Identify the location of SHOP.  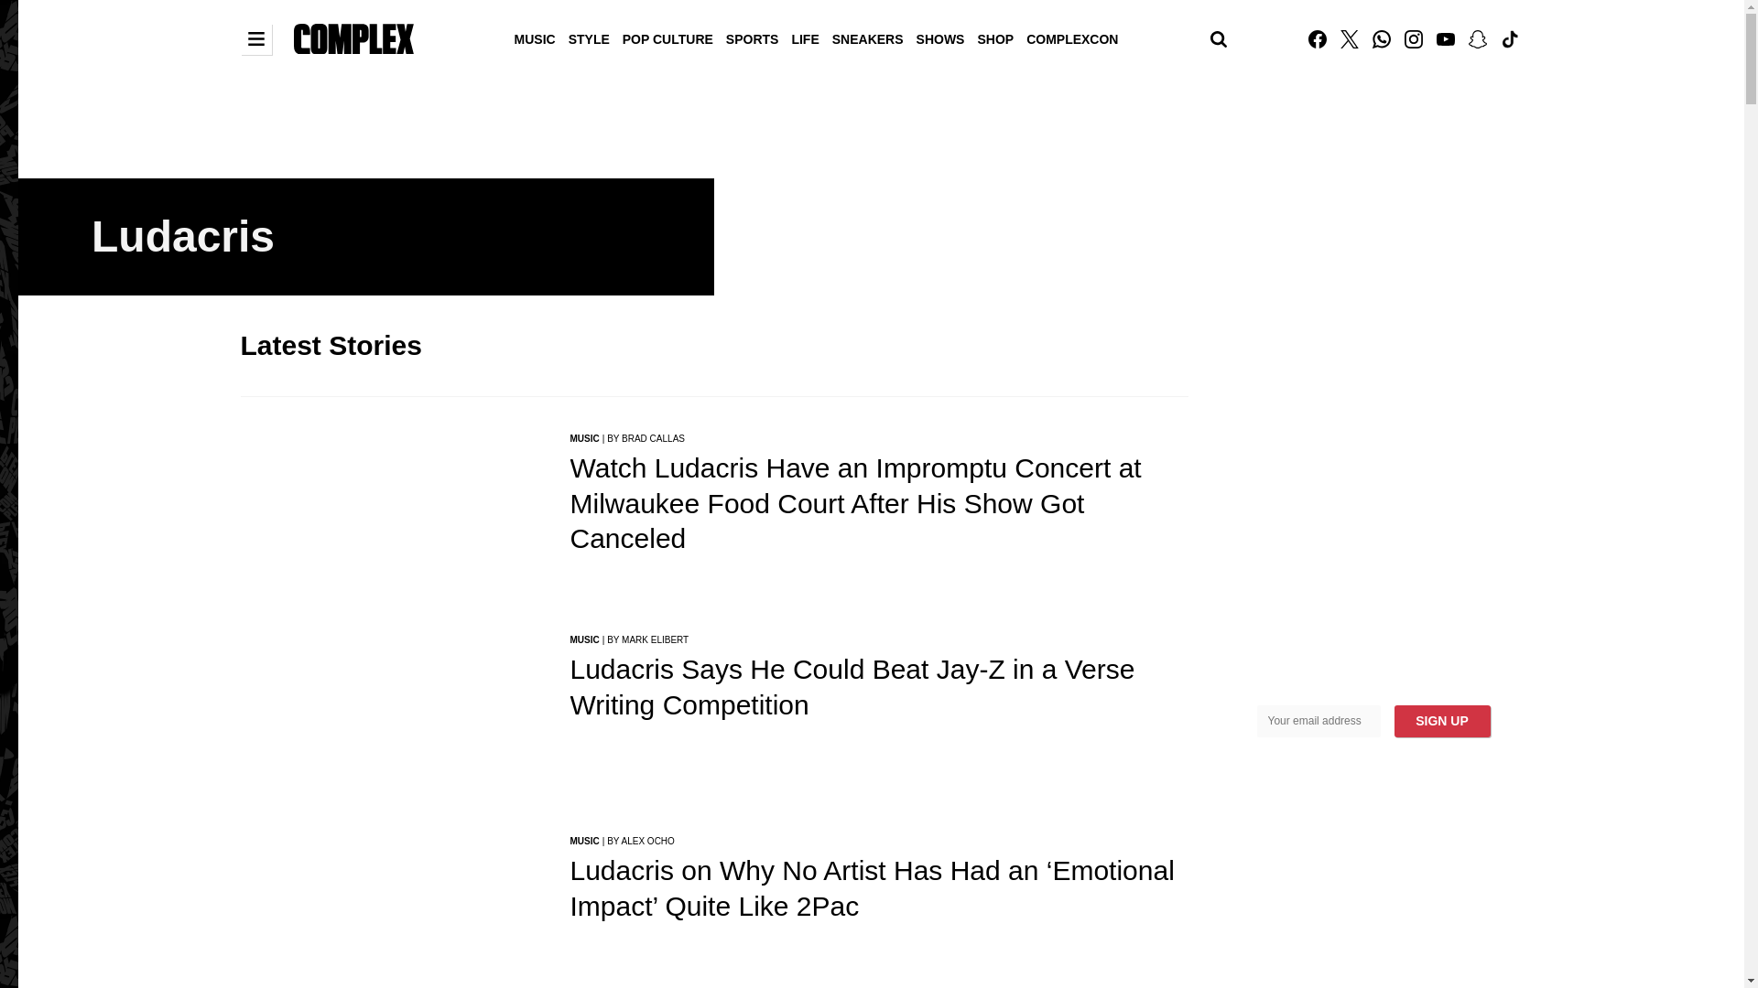
(994, 38).